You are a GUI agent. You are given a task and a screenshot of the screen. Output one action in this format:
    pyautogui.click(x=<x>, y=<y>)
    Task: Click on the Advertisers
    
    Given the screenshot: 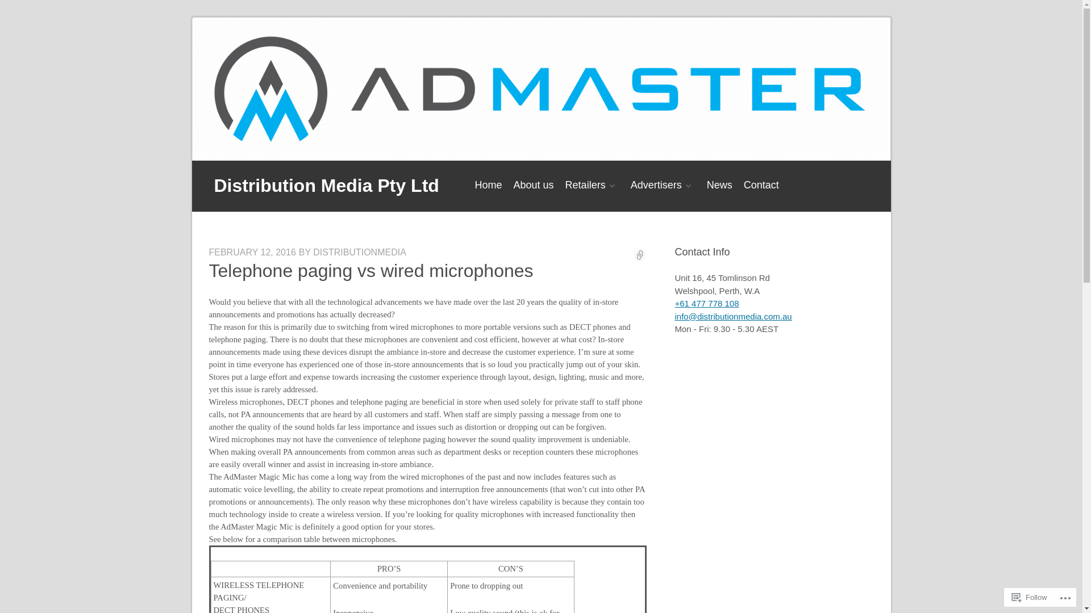 What is the action you would take?
    pyautogui.click(x=663, y=185)
    